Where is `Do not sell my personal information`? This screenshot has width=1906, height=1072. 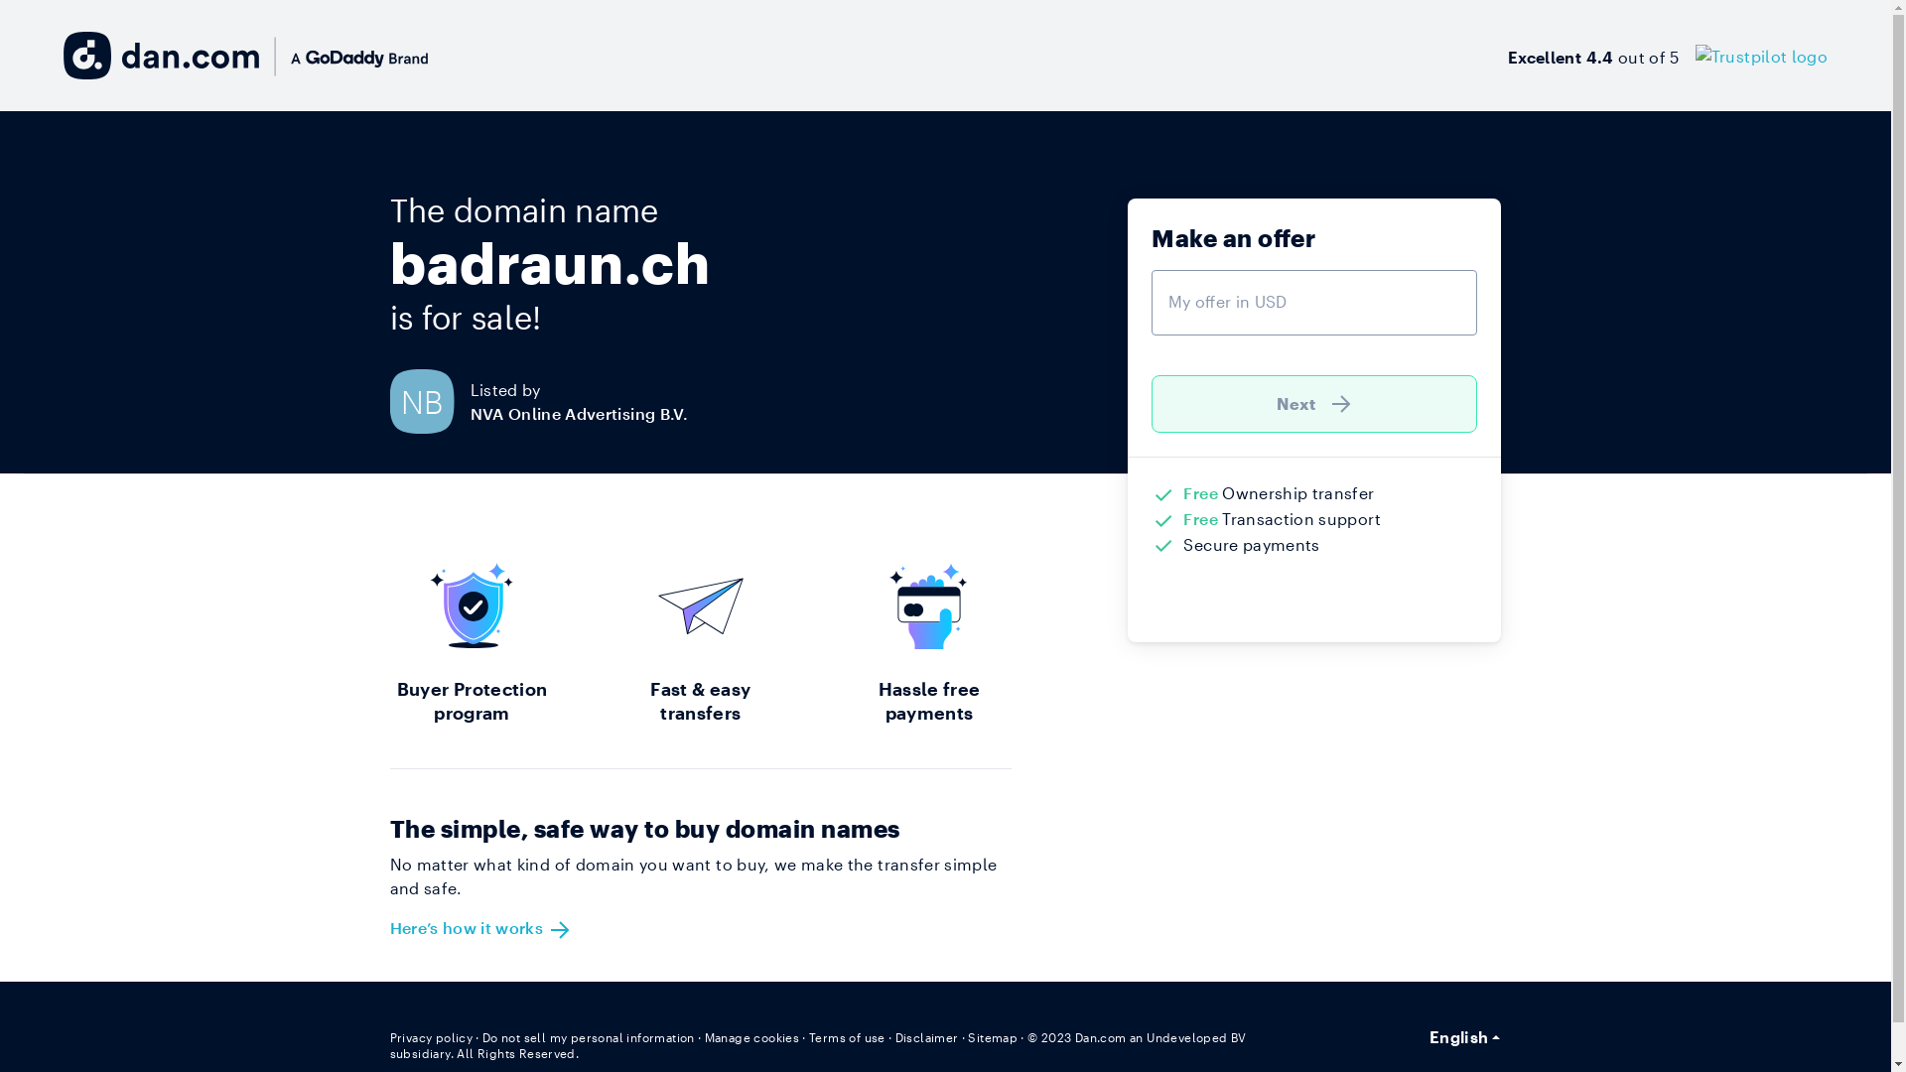 Do not sell my personal information is located at coordinates (589, 1037).